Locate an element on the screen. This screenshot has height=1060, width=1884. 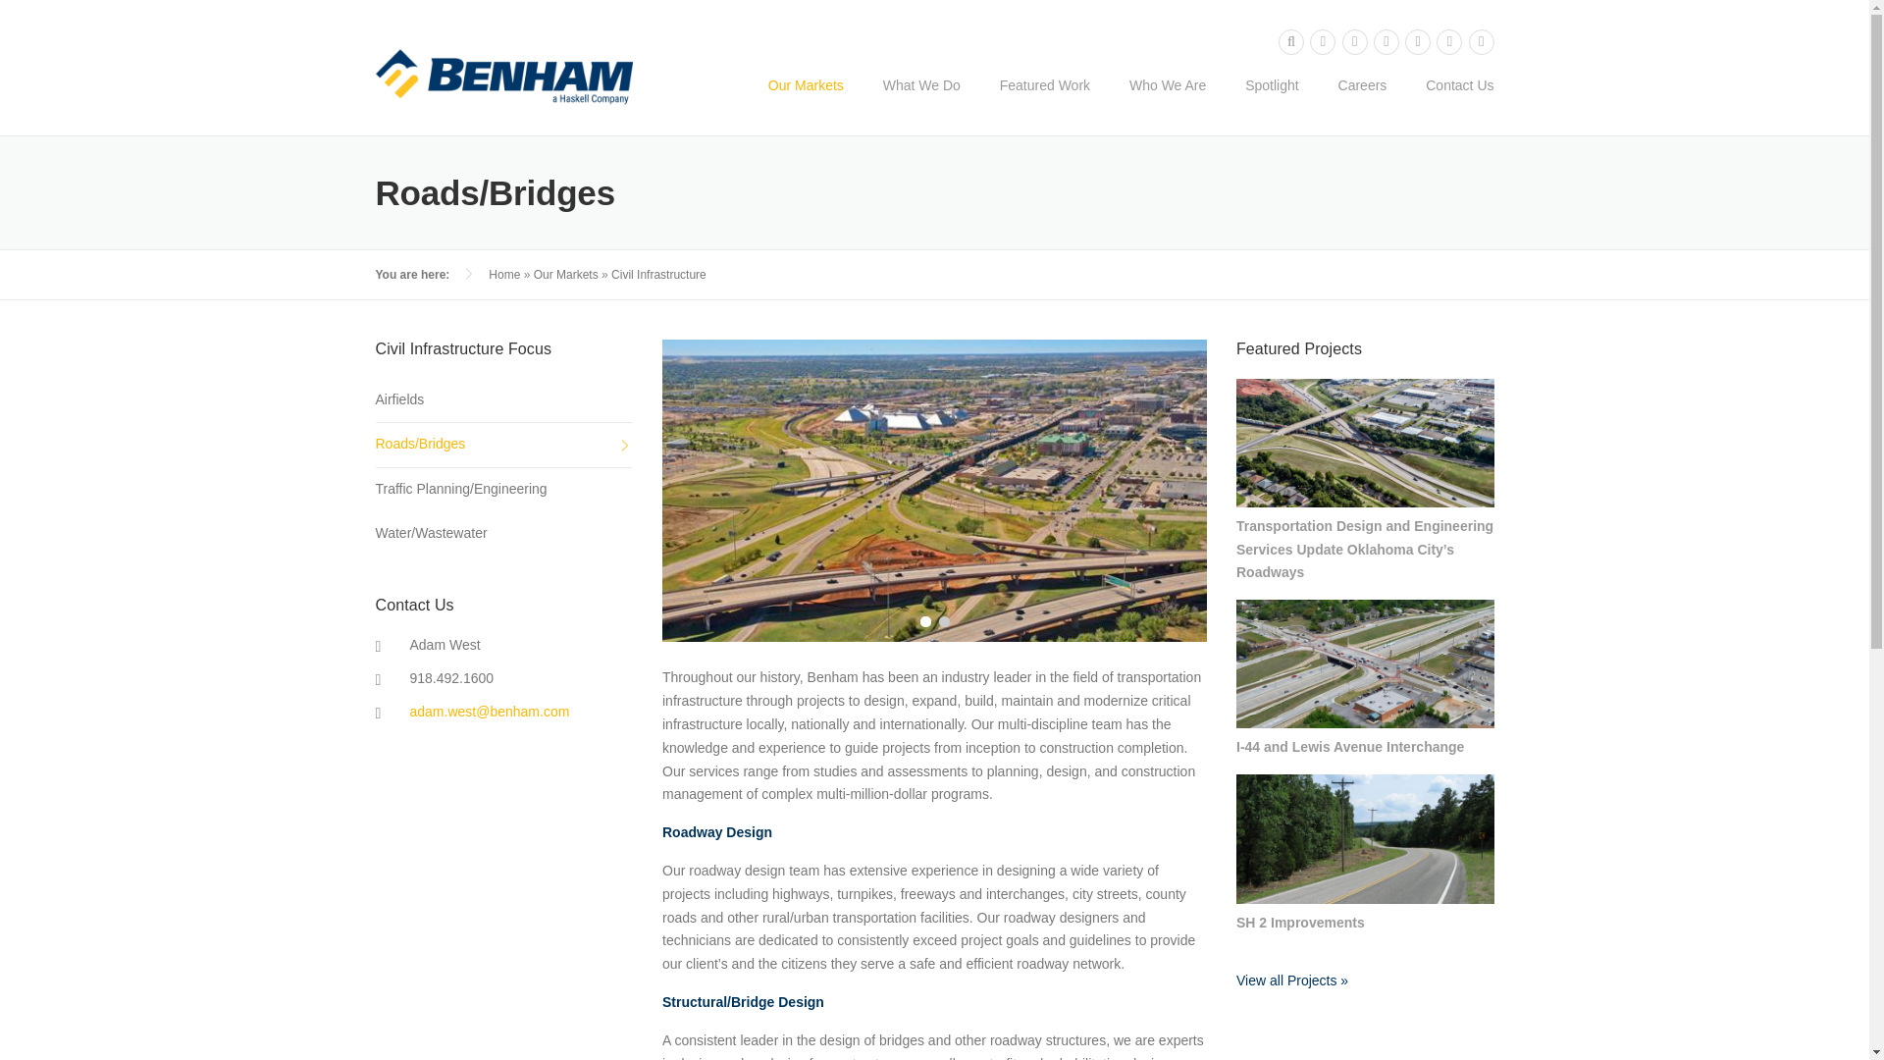
Careers is located at coordinates (1362, 92).